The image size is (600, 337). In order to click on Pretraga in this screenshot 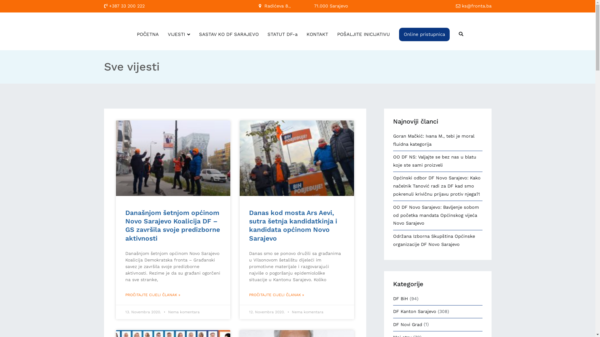, I will do `click(14, 6)`.